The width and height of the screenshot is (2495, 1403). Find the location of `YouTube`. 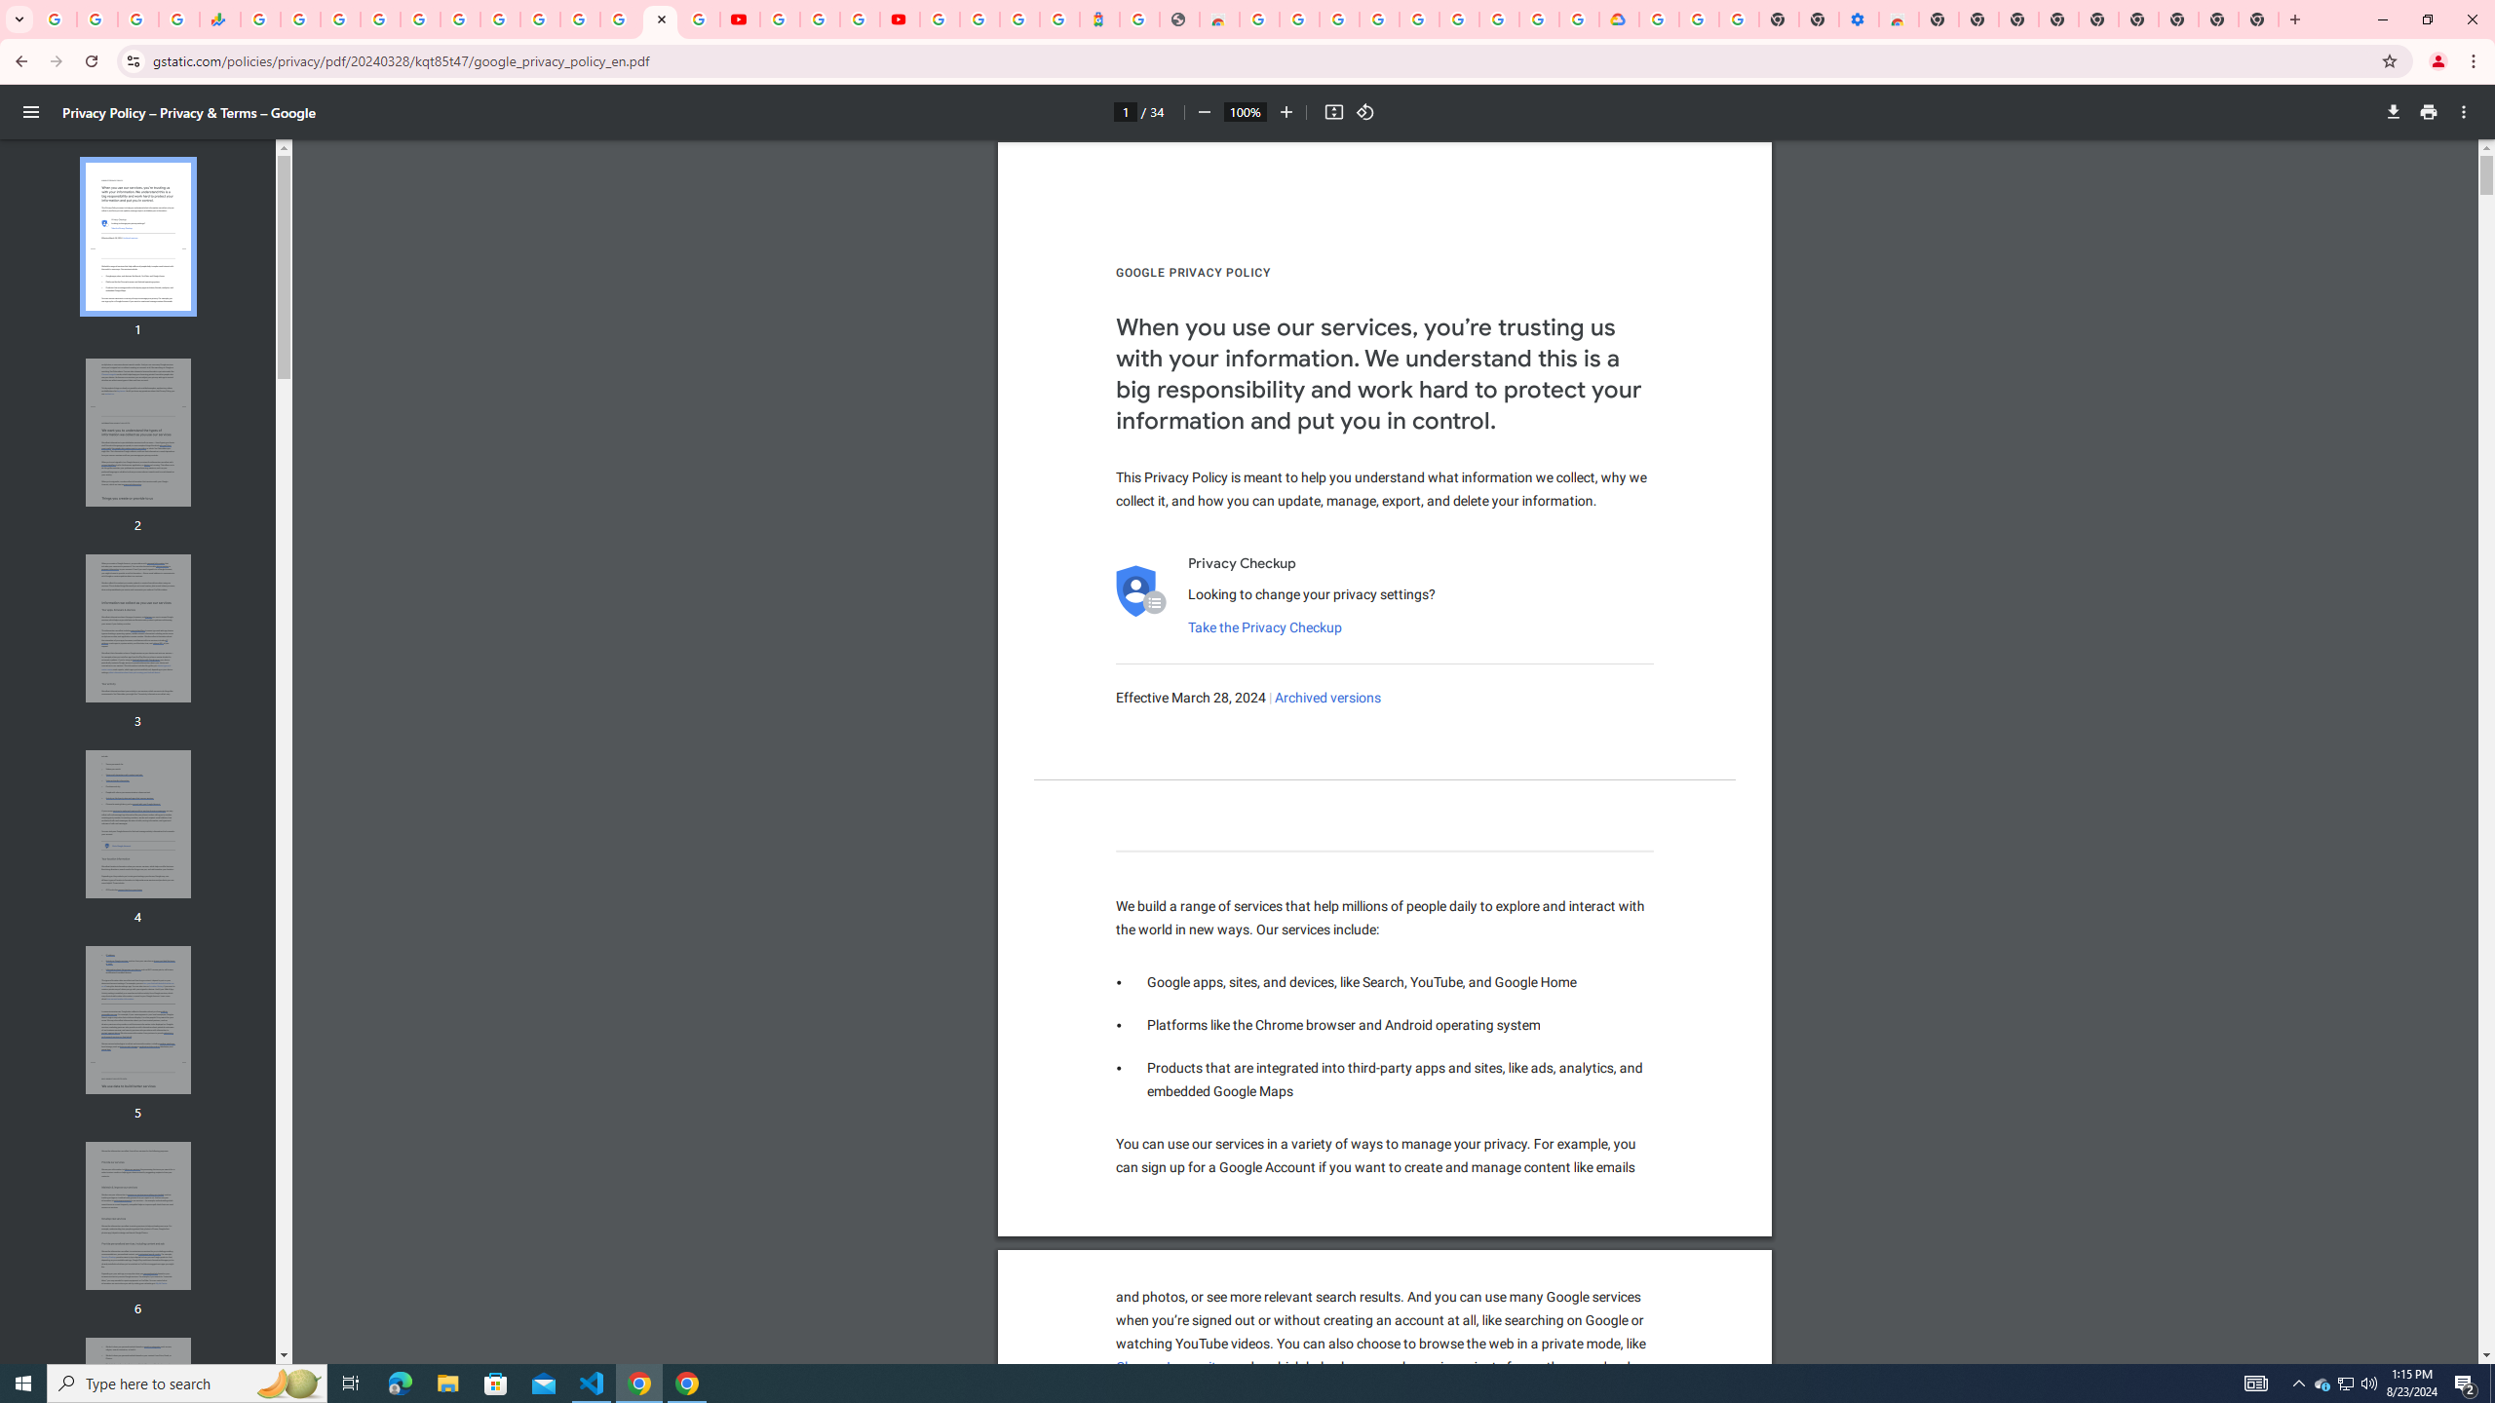

YouTube is located at coordinates (780, 19).